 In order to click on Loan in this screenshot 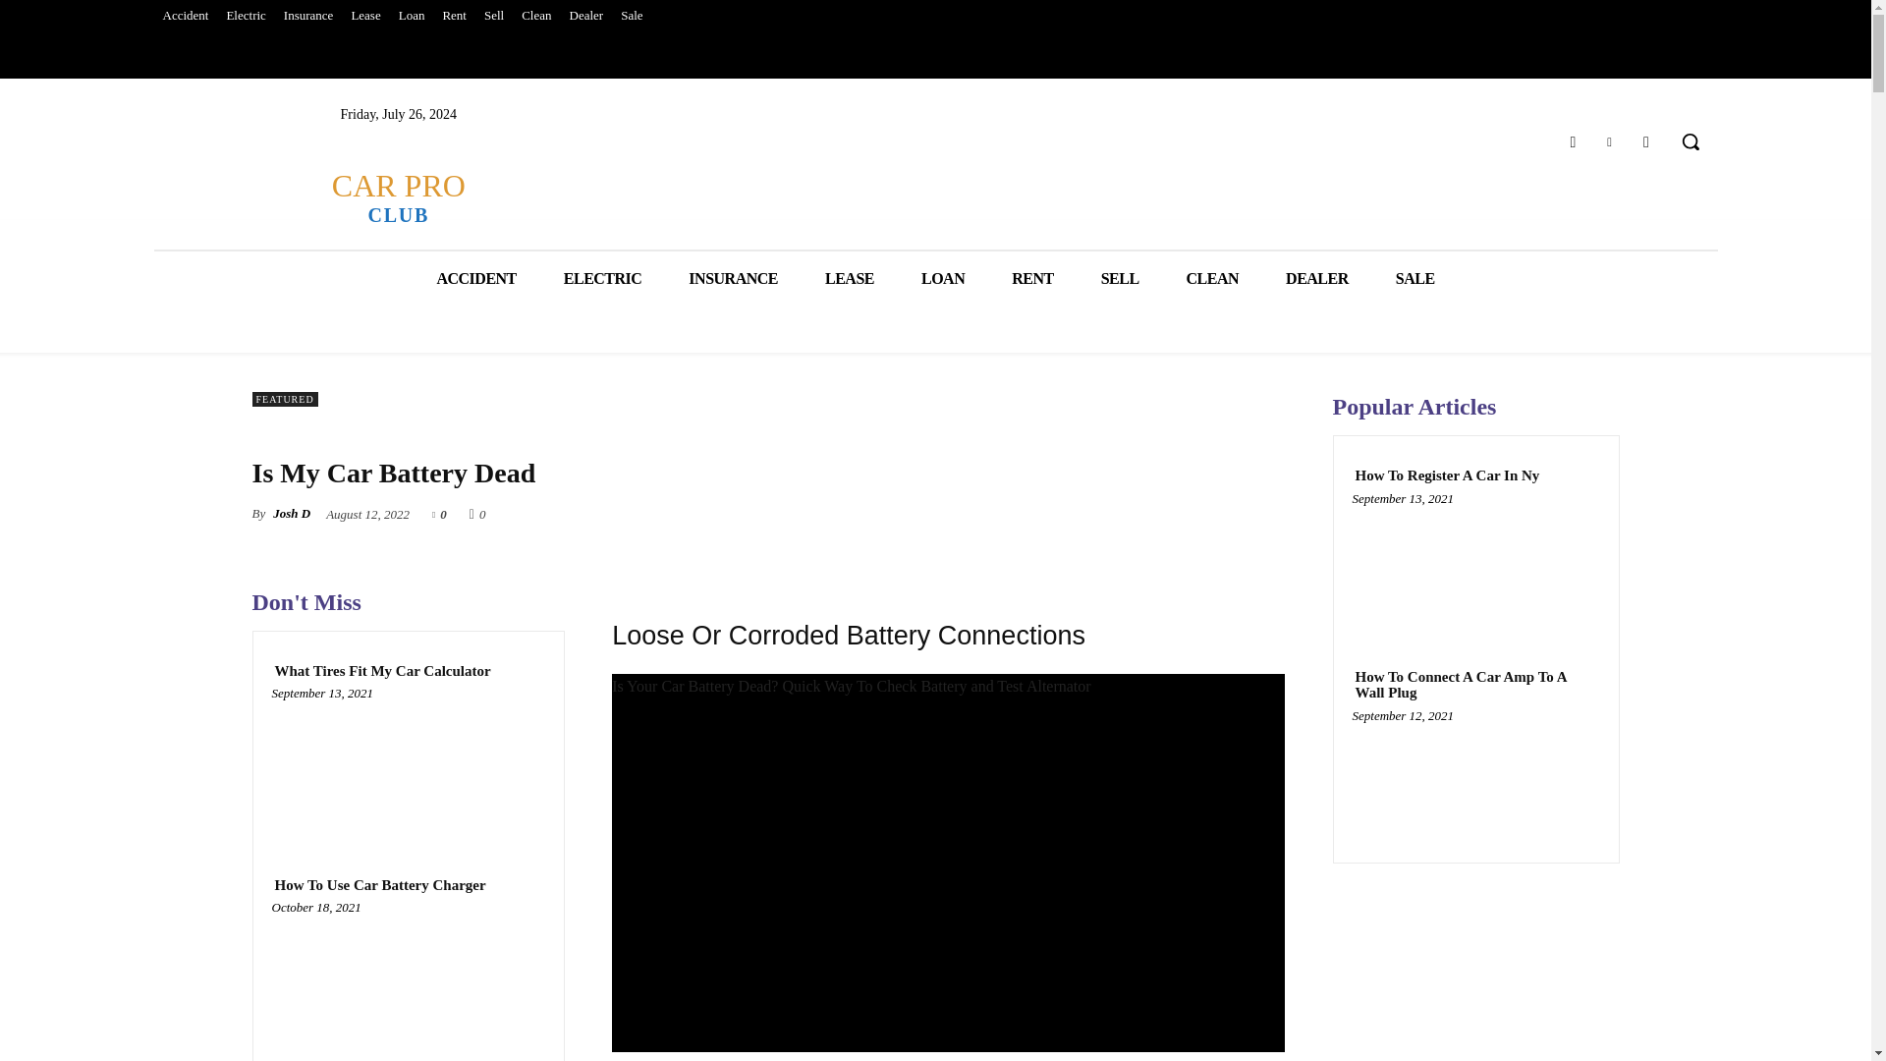, I will do `click(364, 16)`.